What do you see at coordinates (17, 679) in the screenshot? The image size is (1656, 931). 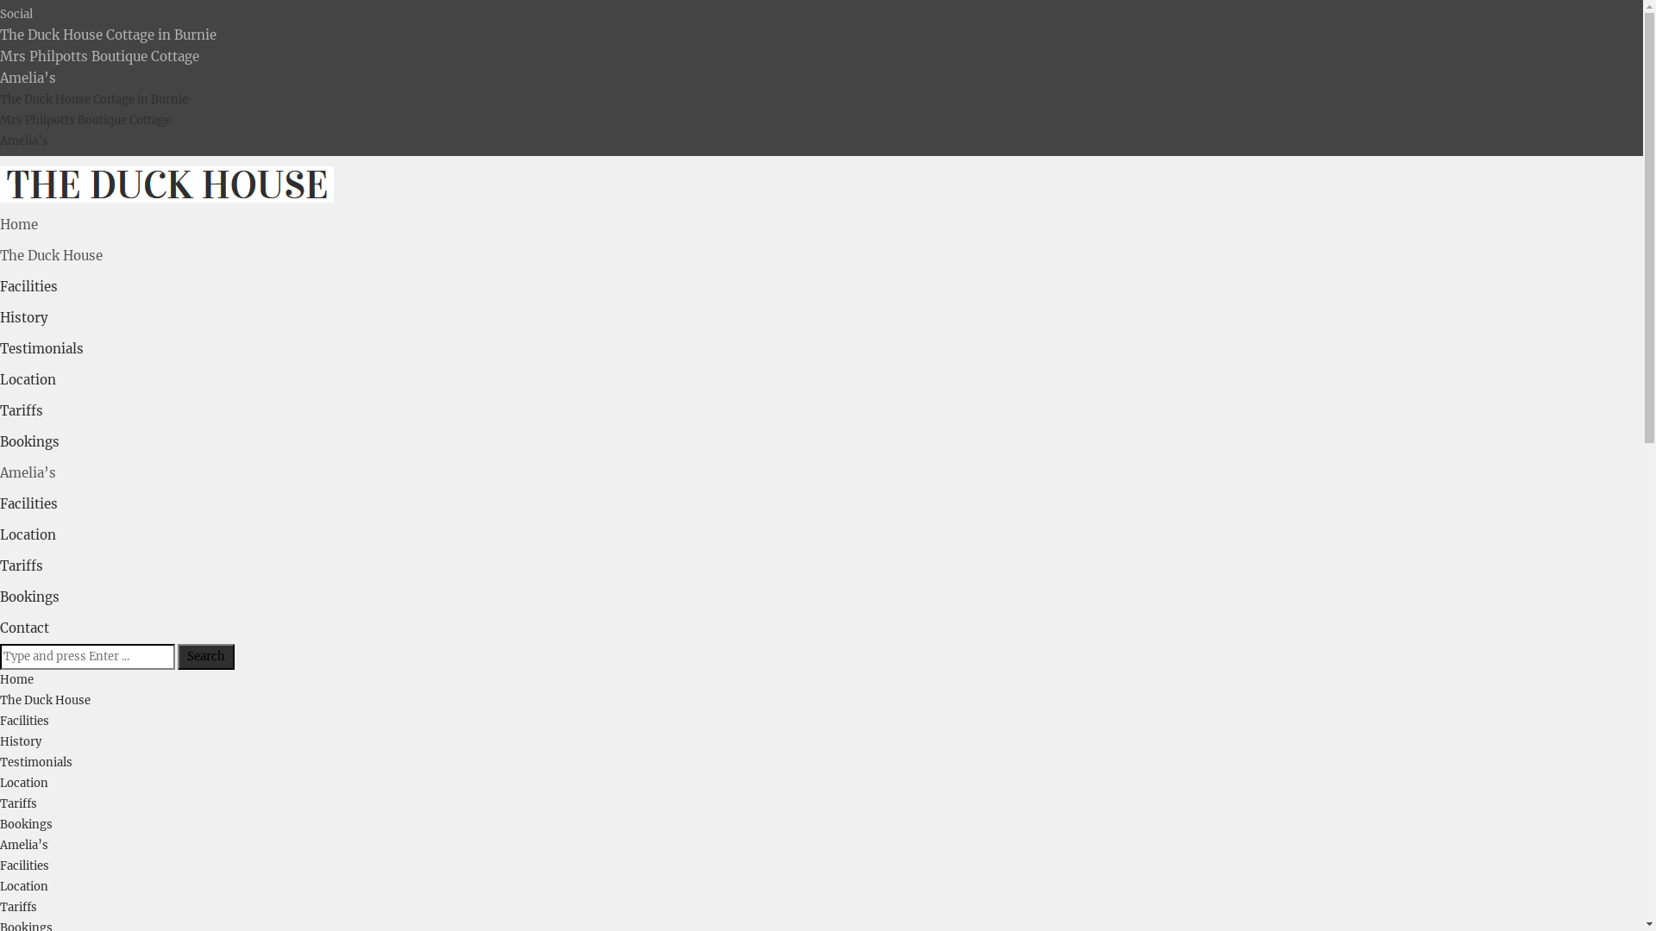 I see `Home` at bounding box center [17, 679].